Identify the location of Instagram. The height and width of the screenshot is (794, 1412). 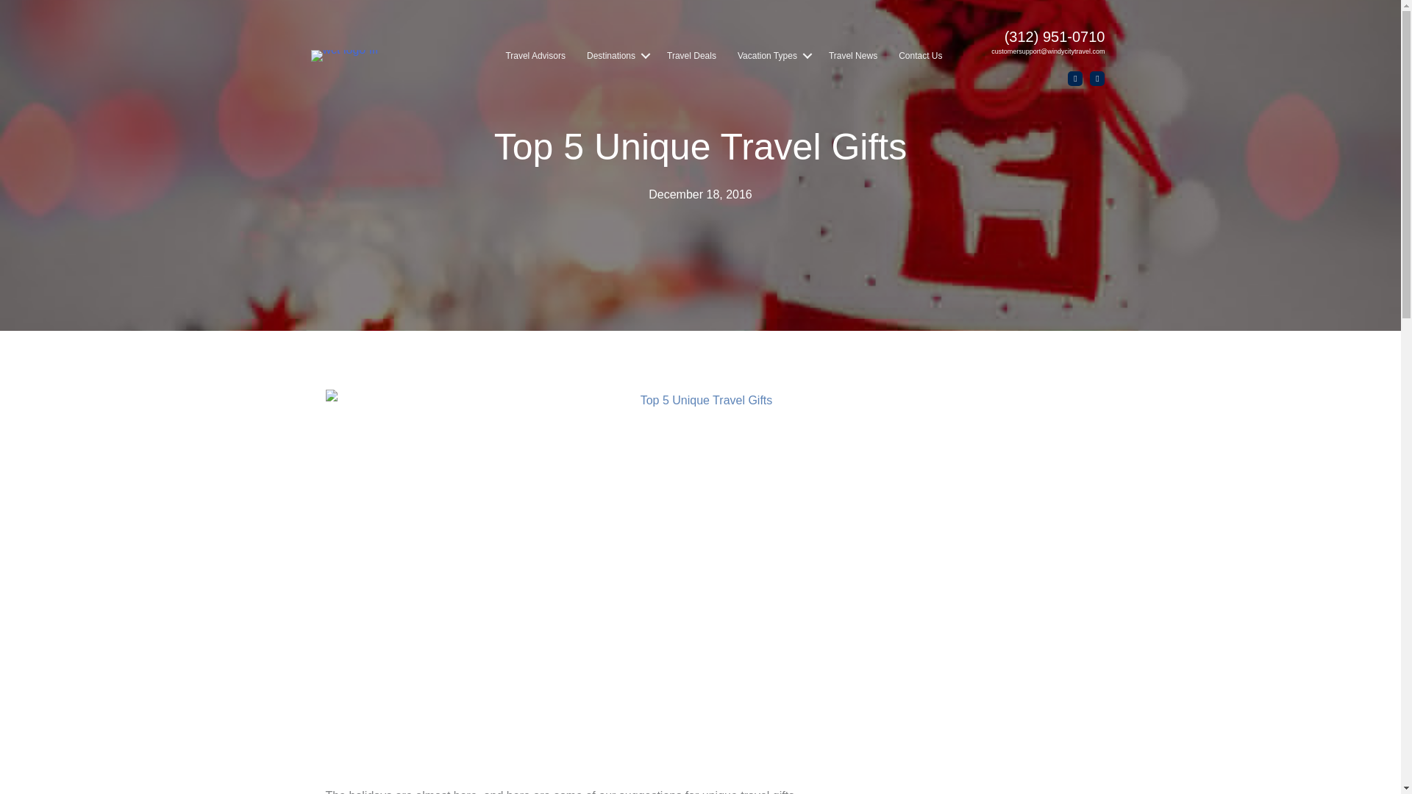
(1097, 78).